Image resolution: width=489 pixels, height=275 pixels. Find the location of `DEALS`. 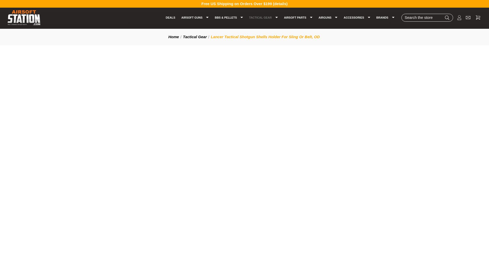

DEALS is located at coordinates (170, 17).